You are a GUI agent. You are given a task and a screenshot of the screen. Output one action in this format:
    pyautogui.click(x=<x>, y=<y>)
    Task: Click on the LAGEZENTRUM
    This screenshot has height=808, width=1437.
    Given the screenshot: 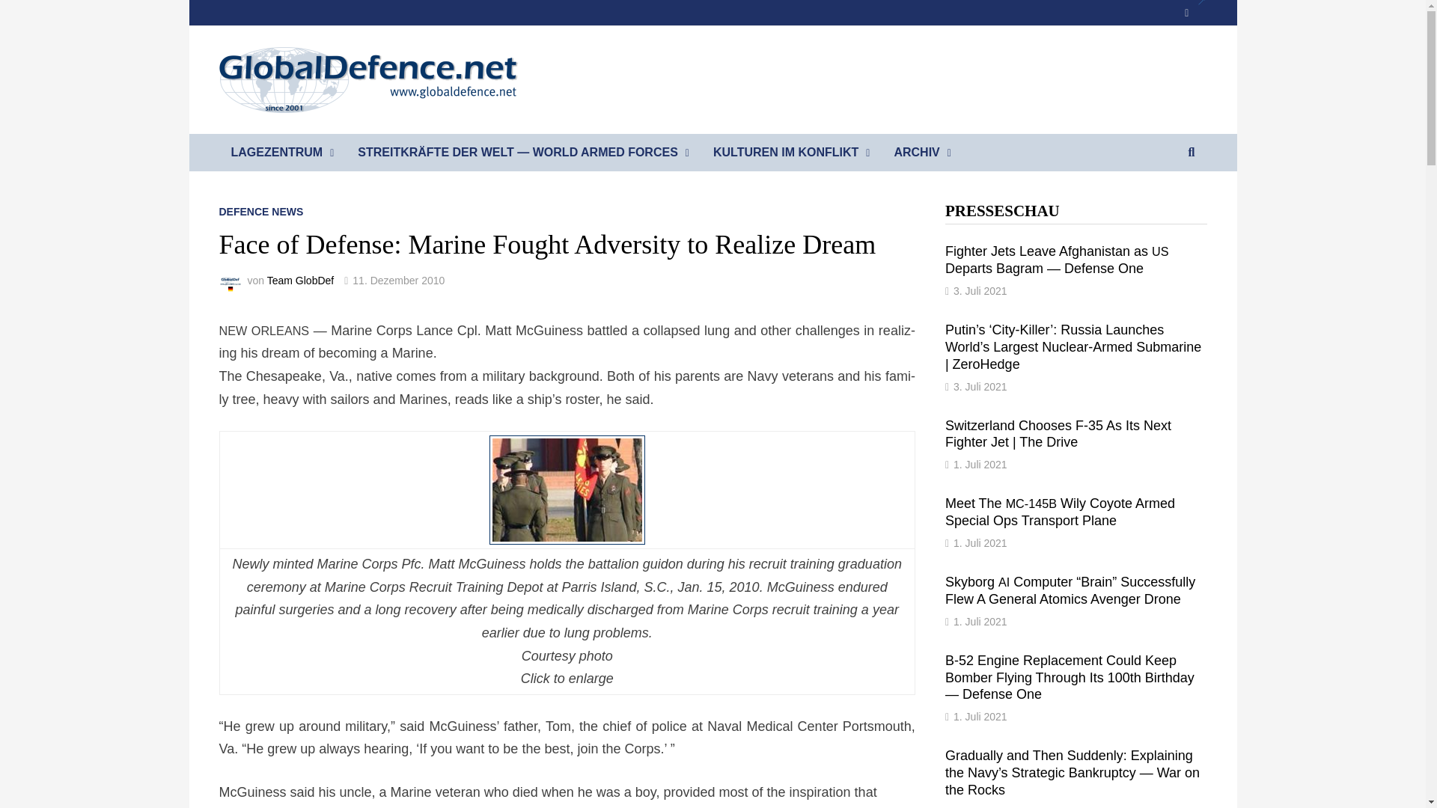 What is the action you would take?
    pyautogui.click(x=281, y=153)
    